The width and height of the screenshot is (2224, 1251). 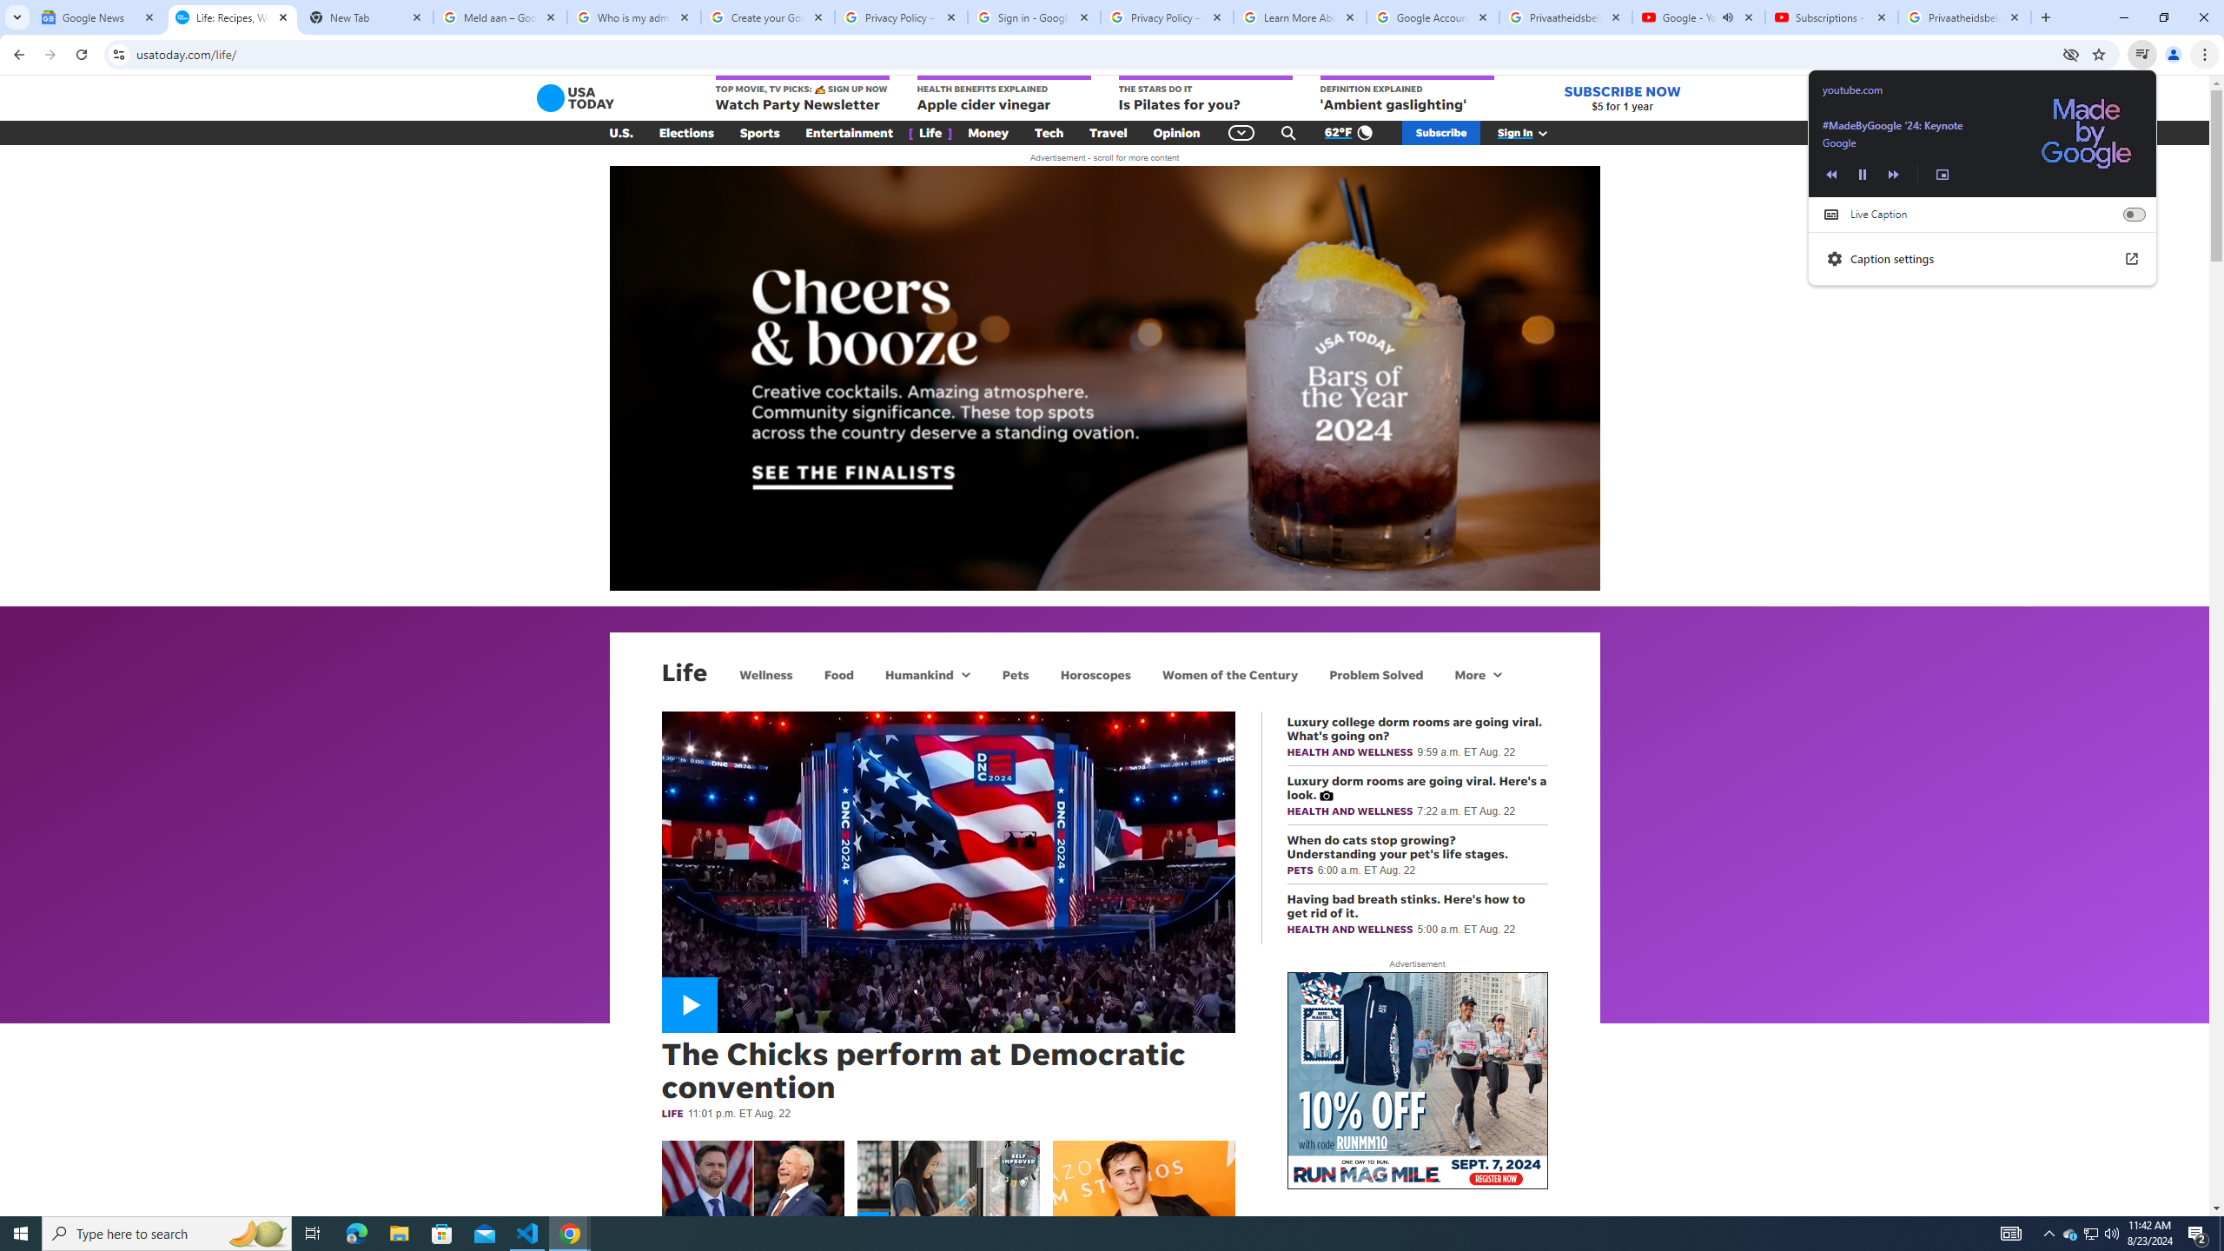 I want to click on Elections, so click(x=686, y=133).